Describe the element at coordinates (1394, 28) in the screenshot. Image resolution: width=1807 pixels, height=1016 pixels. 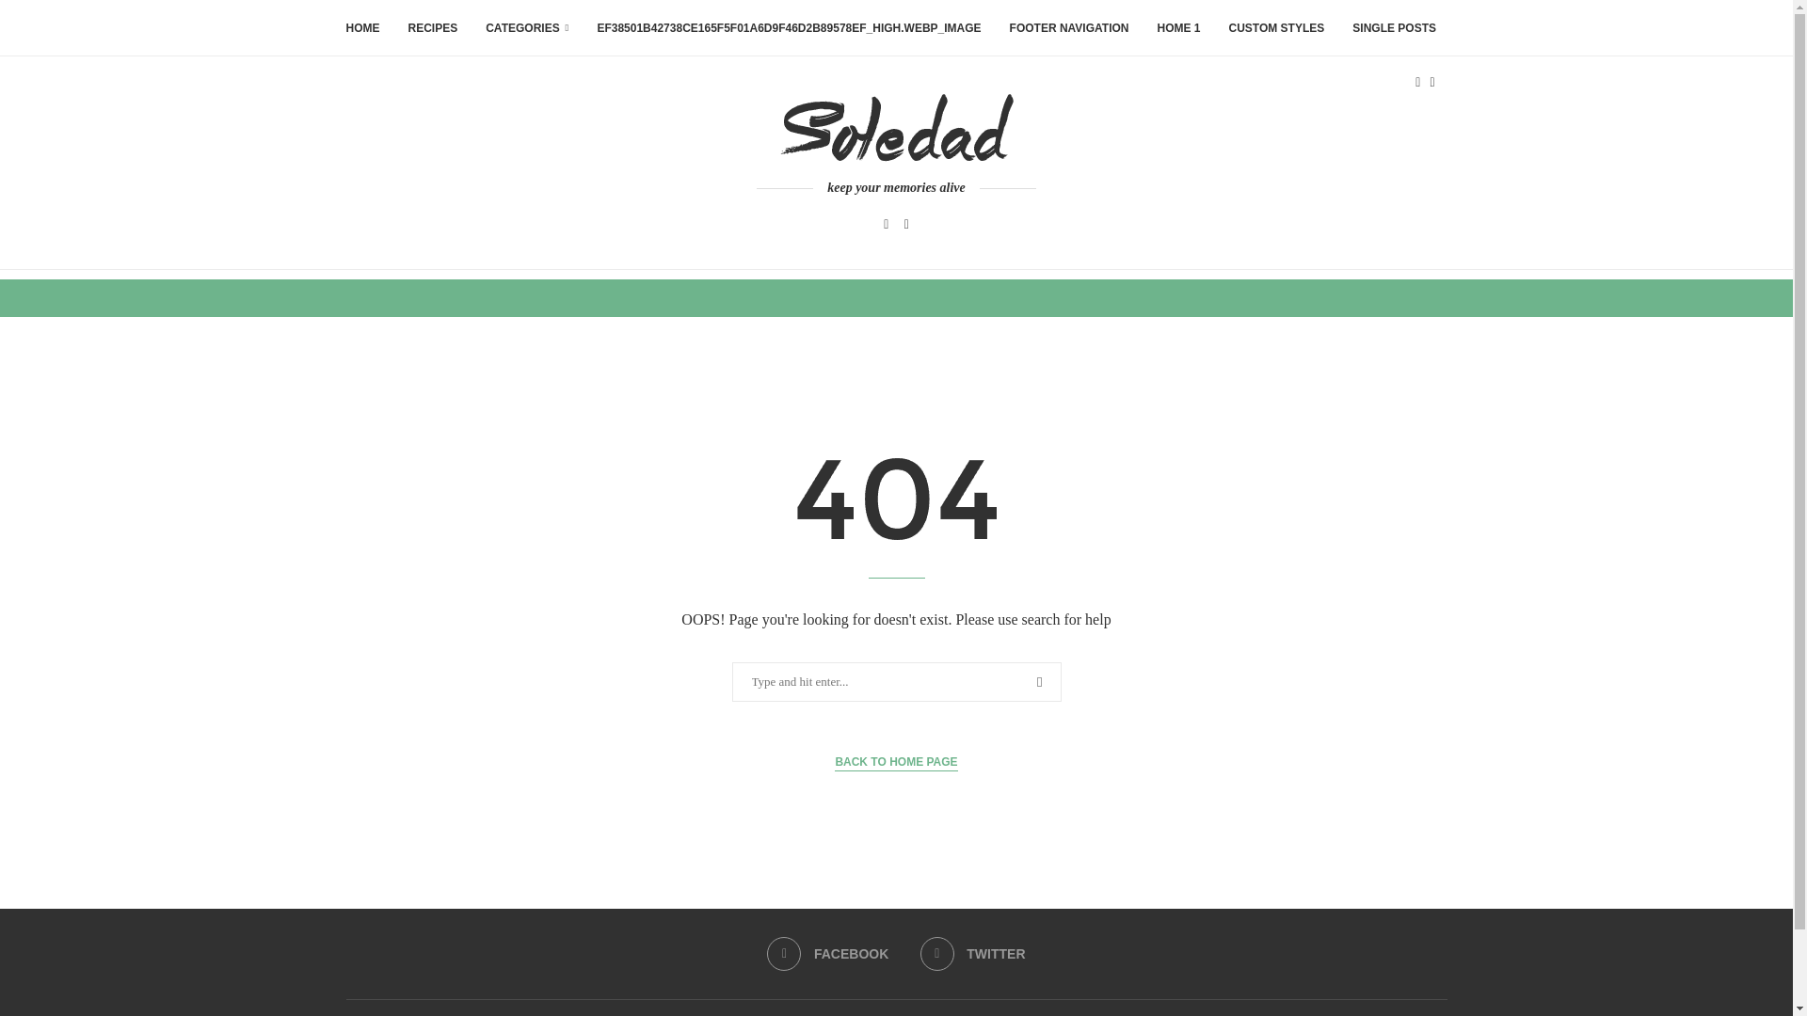
I see `SINGLE POSTS` at that location.